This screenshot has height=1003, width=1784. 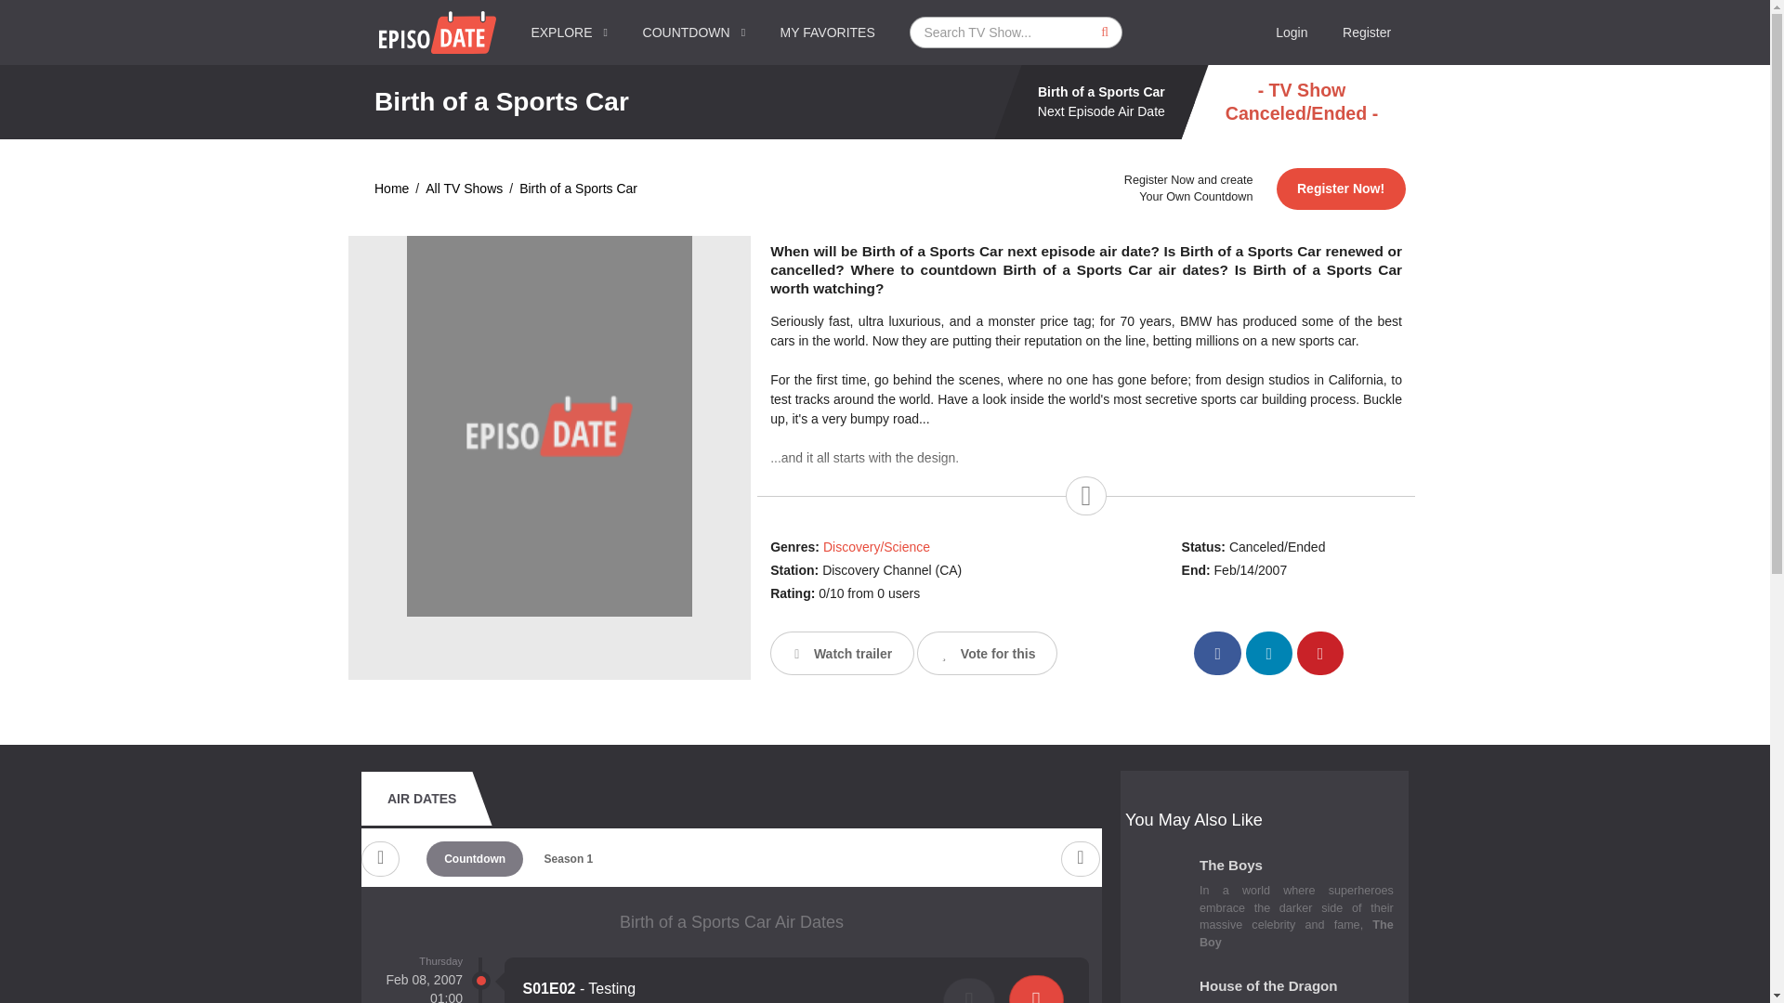 I want to click on Register, so click(x=1367, y=33).